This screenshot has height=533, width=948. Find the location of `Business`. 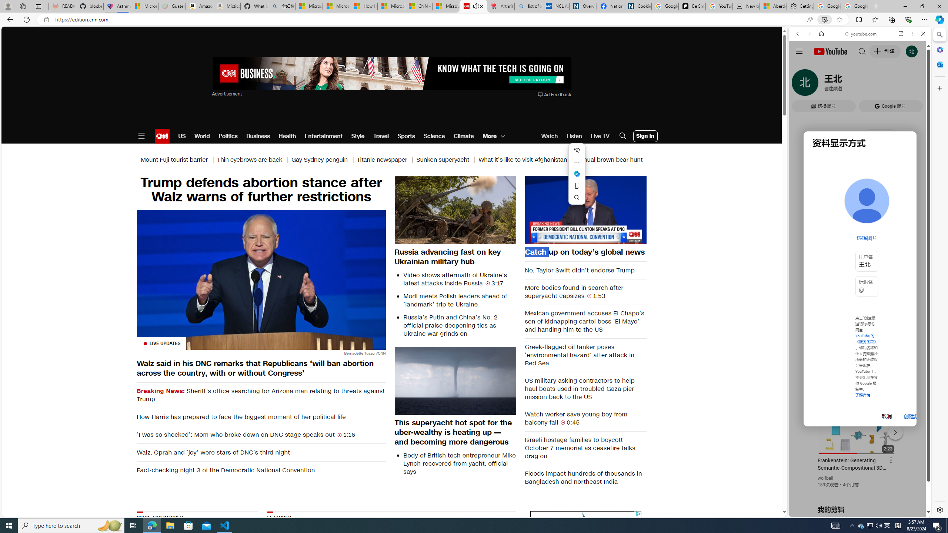

Business is located at coordinates (258, 136).